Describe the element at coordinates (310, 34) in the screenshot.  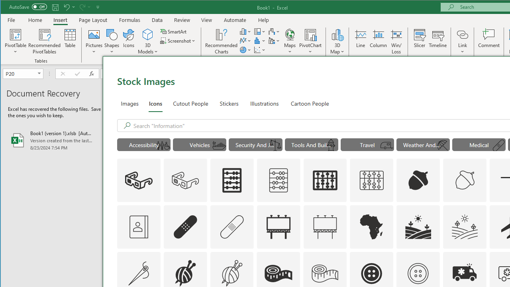
I see `PivotChart` at that location.